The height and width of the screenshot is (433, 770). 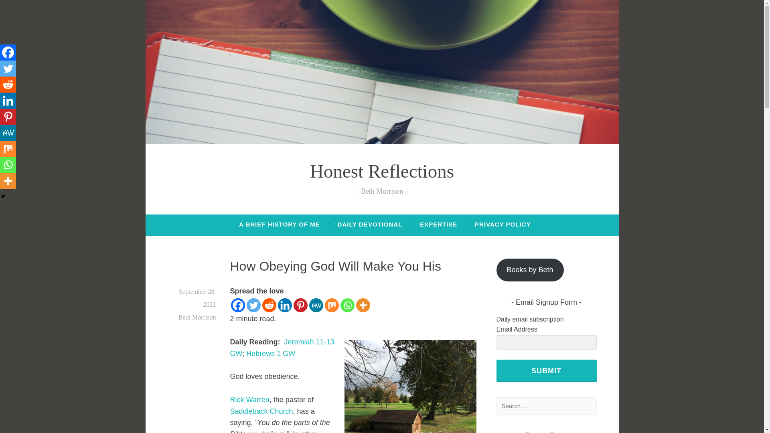 What do you see at coordinates (347, 305) in the screenshot?
I see `Whatsapp` at bounding box center [347, 305].